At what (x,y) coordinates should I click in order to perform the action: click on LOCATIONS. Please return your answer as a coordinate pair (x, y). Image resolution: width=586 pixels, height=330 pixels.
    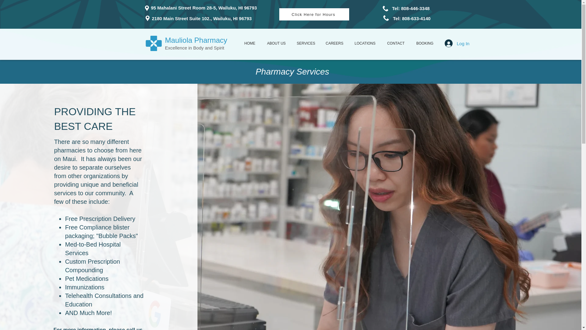
    Looking at the image, I should click on (365, 43).